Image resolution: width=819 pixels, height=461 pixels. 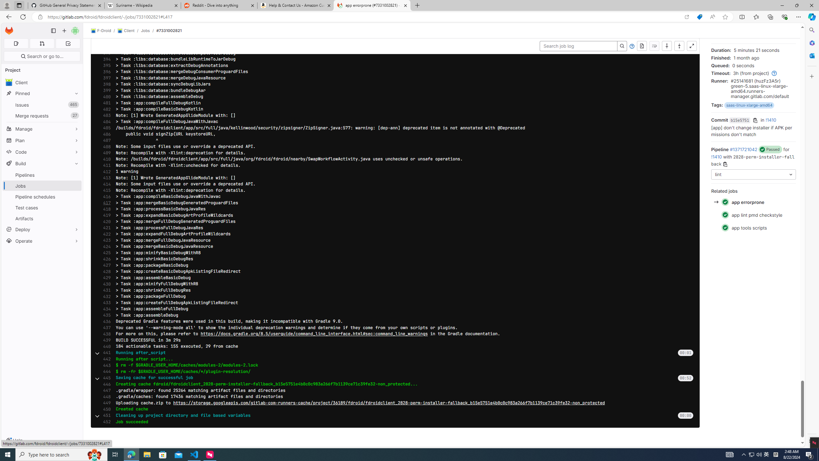 What do you see at coordinates (145, 30) in the screenshot?
I see `Jobs` at bounding box center [145, 30].